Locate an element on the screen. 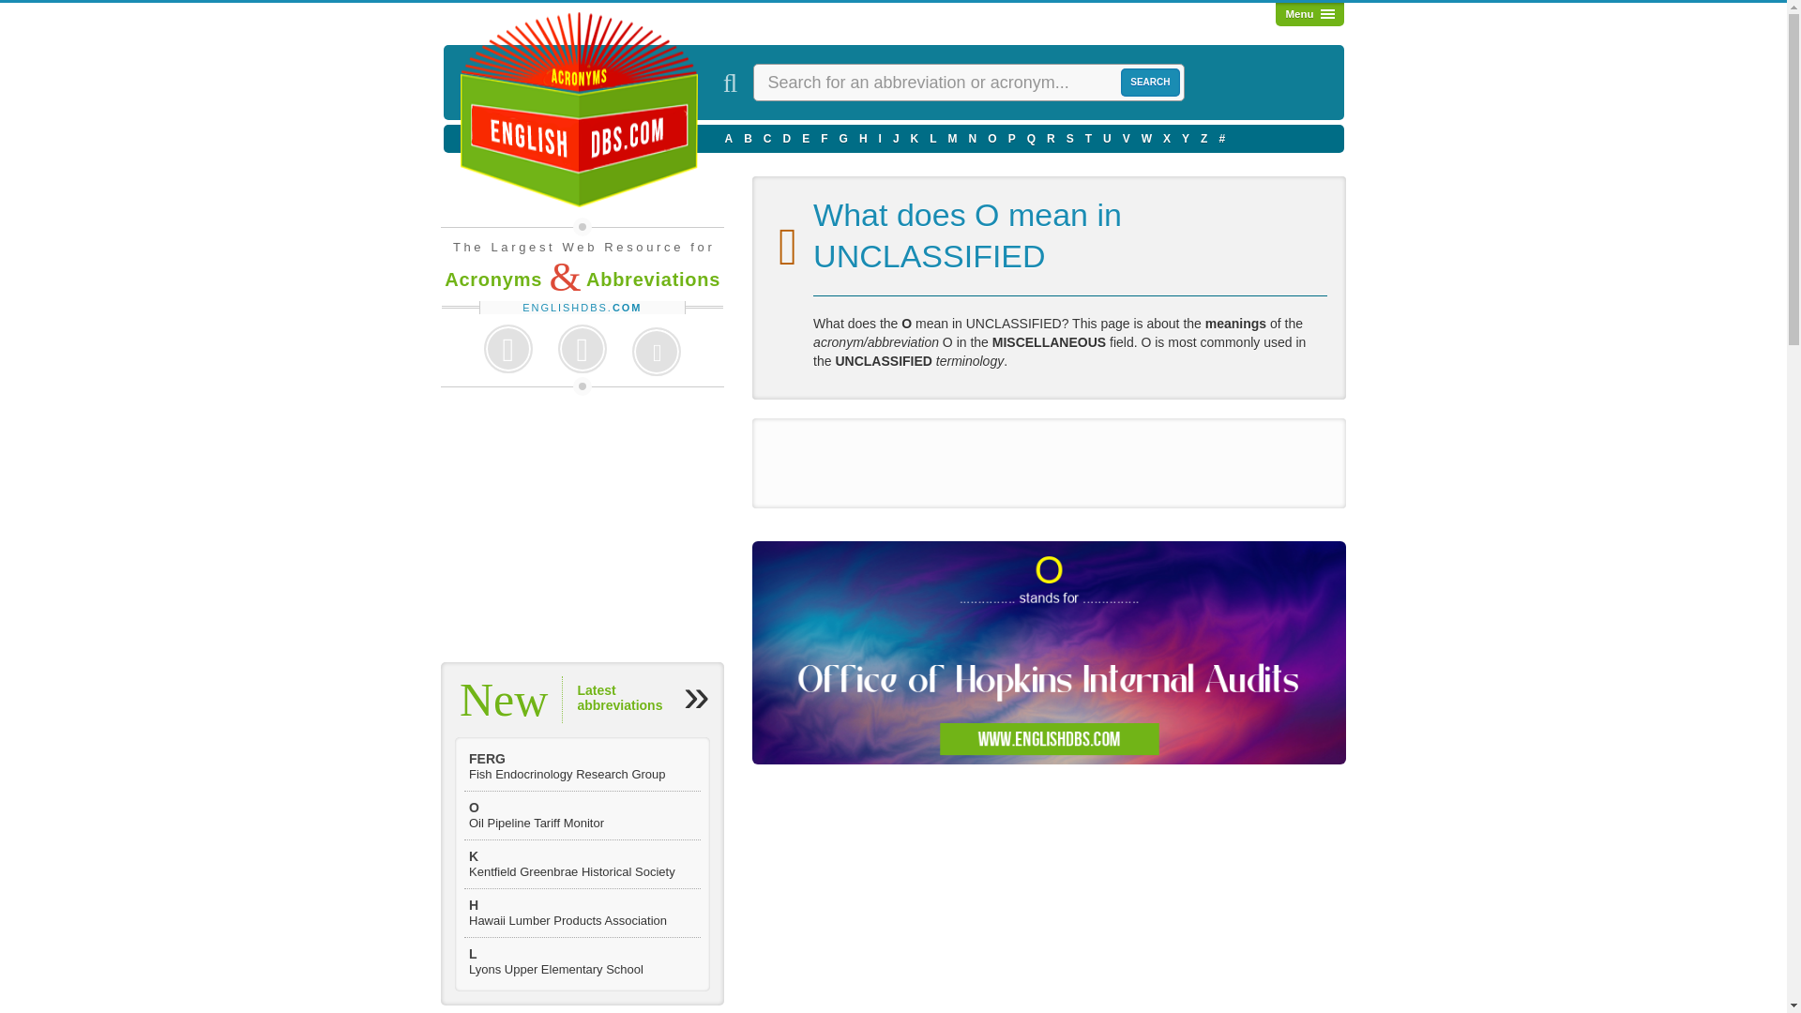 The height and width of the screenshot is (1013, 1801). Q is located at coordinates (1032, 138).